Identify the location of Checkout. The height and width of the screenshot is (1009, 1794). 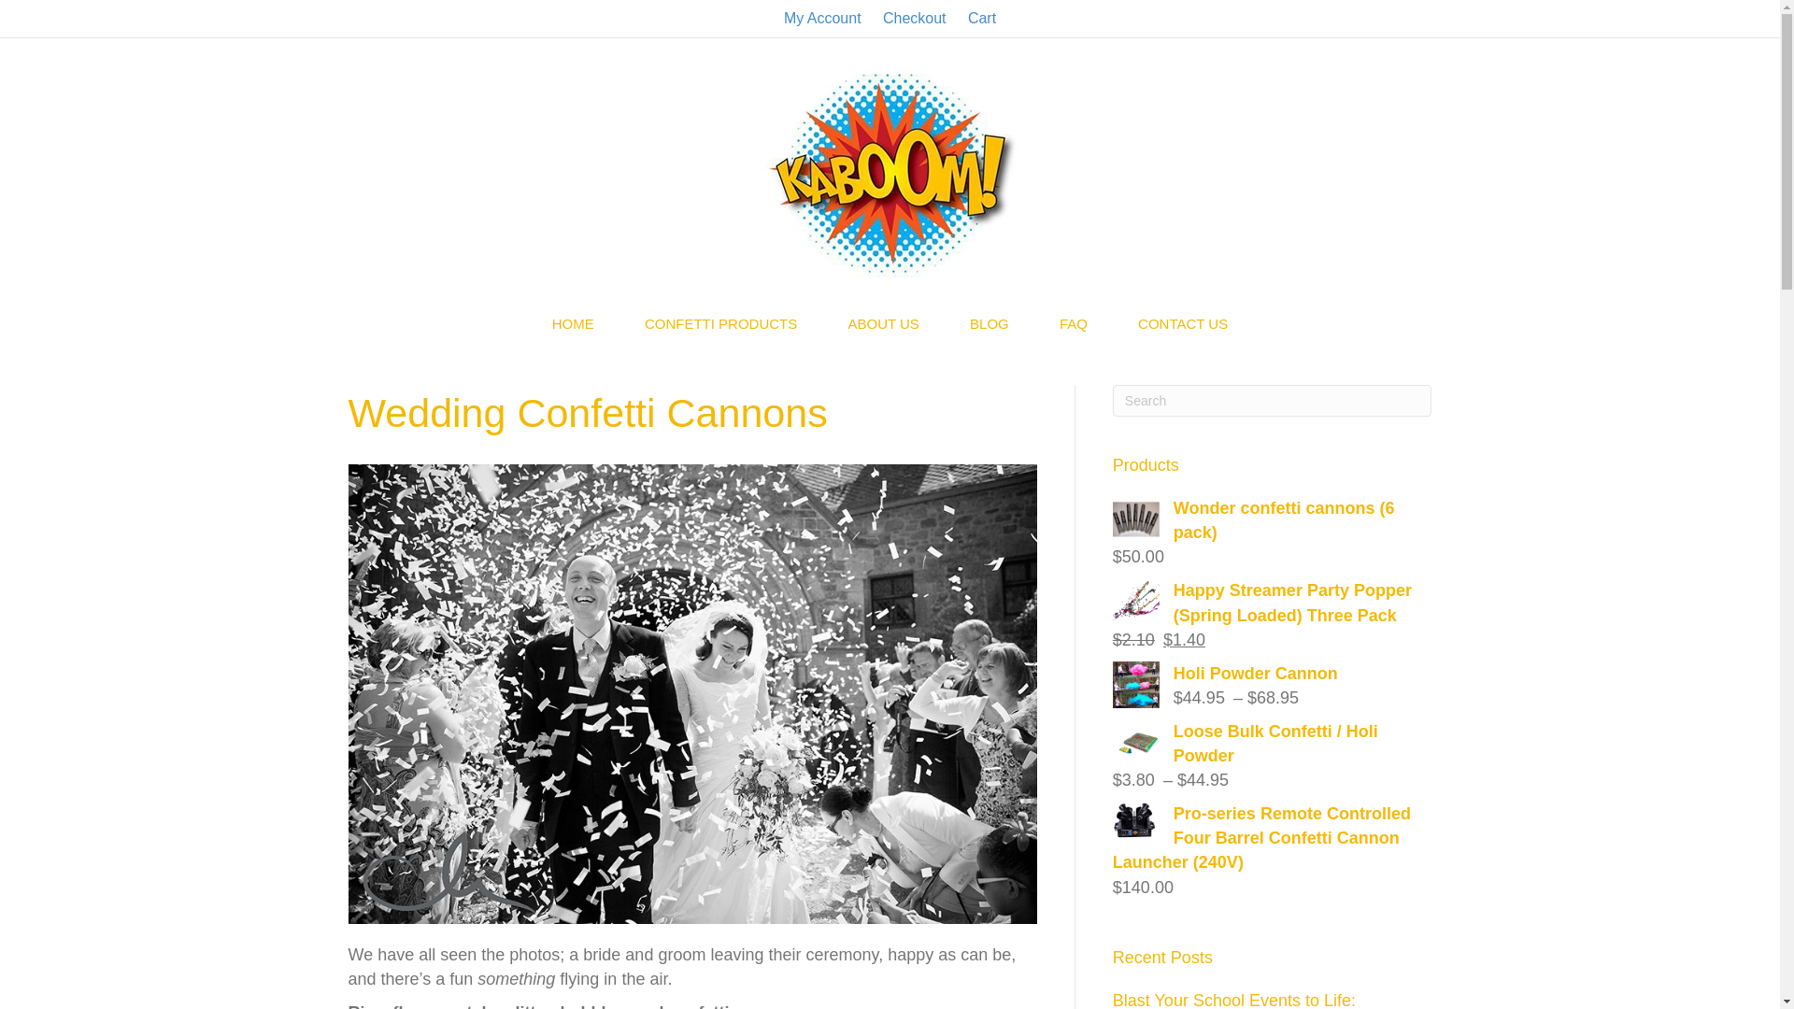
(915, 19).